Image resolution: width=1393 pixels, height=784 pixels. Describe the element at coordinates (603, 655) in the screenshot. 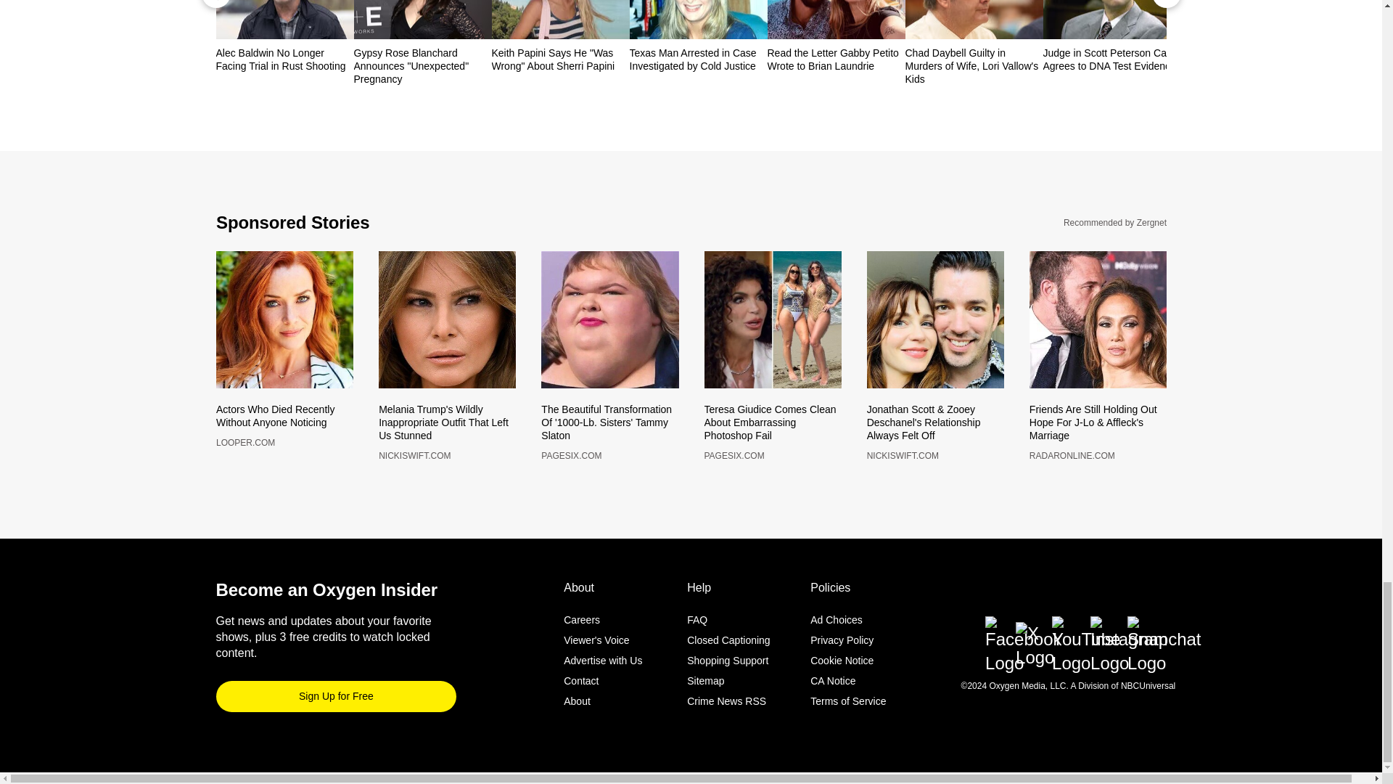

I see `Advertise with Us` at that location.